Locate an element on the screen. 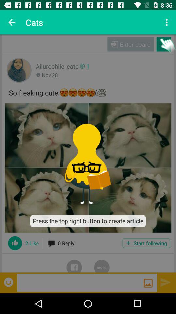 Image resolution: width=176 pixels, height=314 pixels. emoticon page is located at coordinates (9, 282).